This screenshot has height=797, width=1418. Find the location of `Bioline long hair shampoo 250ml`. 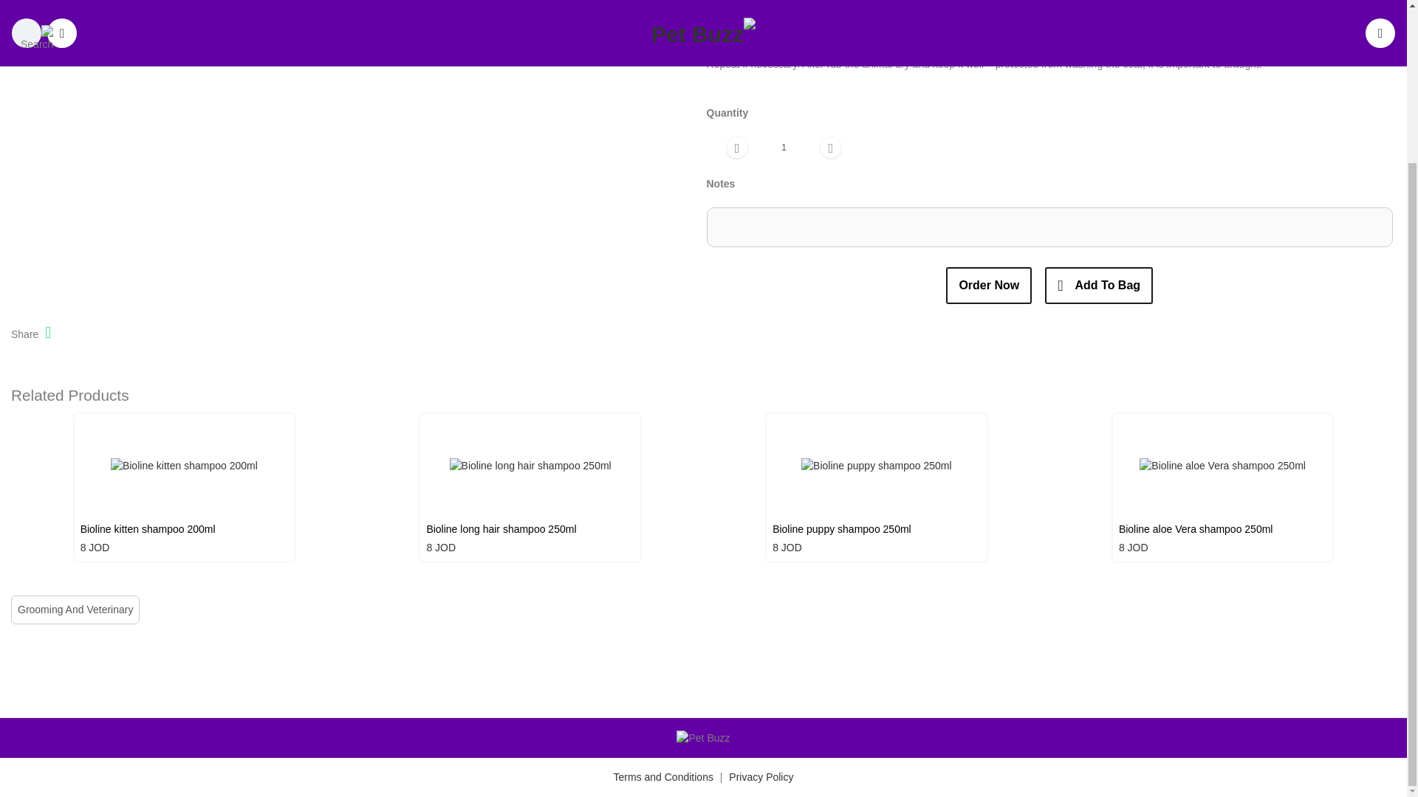

Bioline long hair shampoo 250ml is located at coordinates (530, 531).